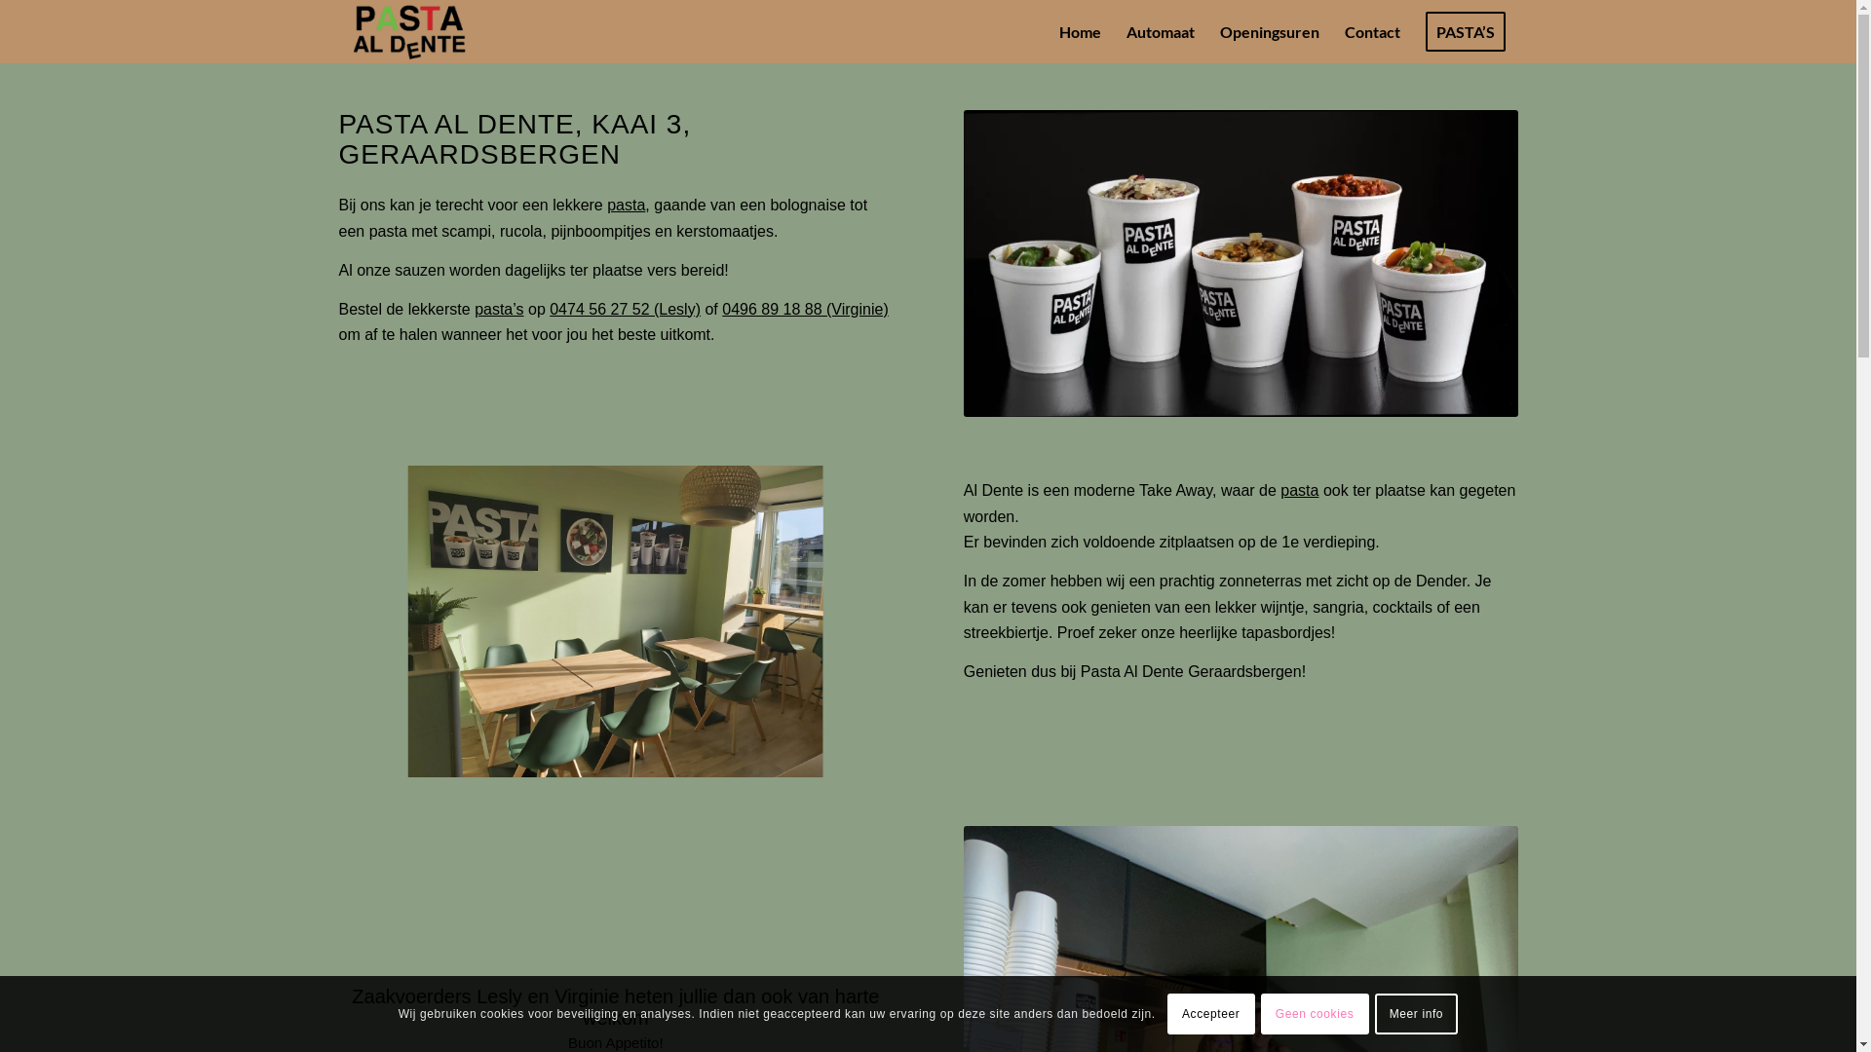 The image size is (1871, 1052). I want to click on pasta, so click(626, 205).